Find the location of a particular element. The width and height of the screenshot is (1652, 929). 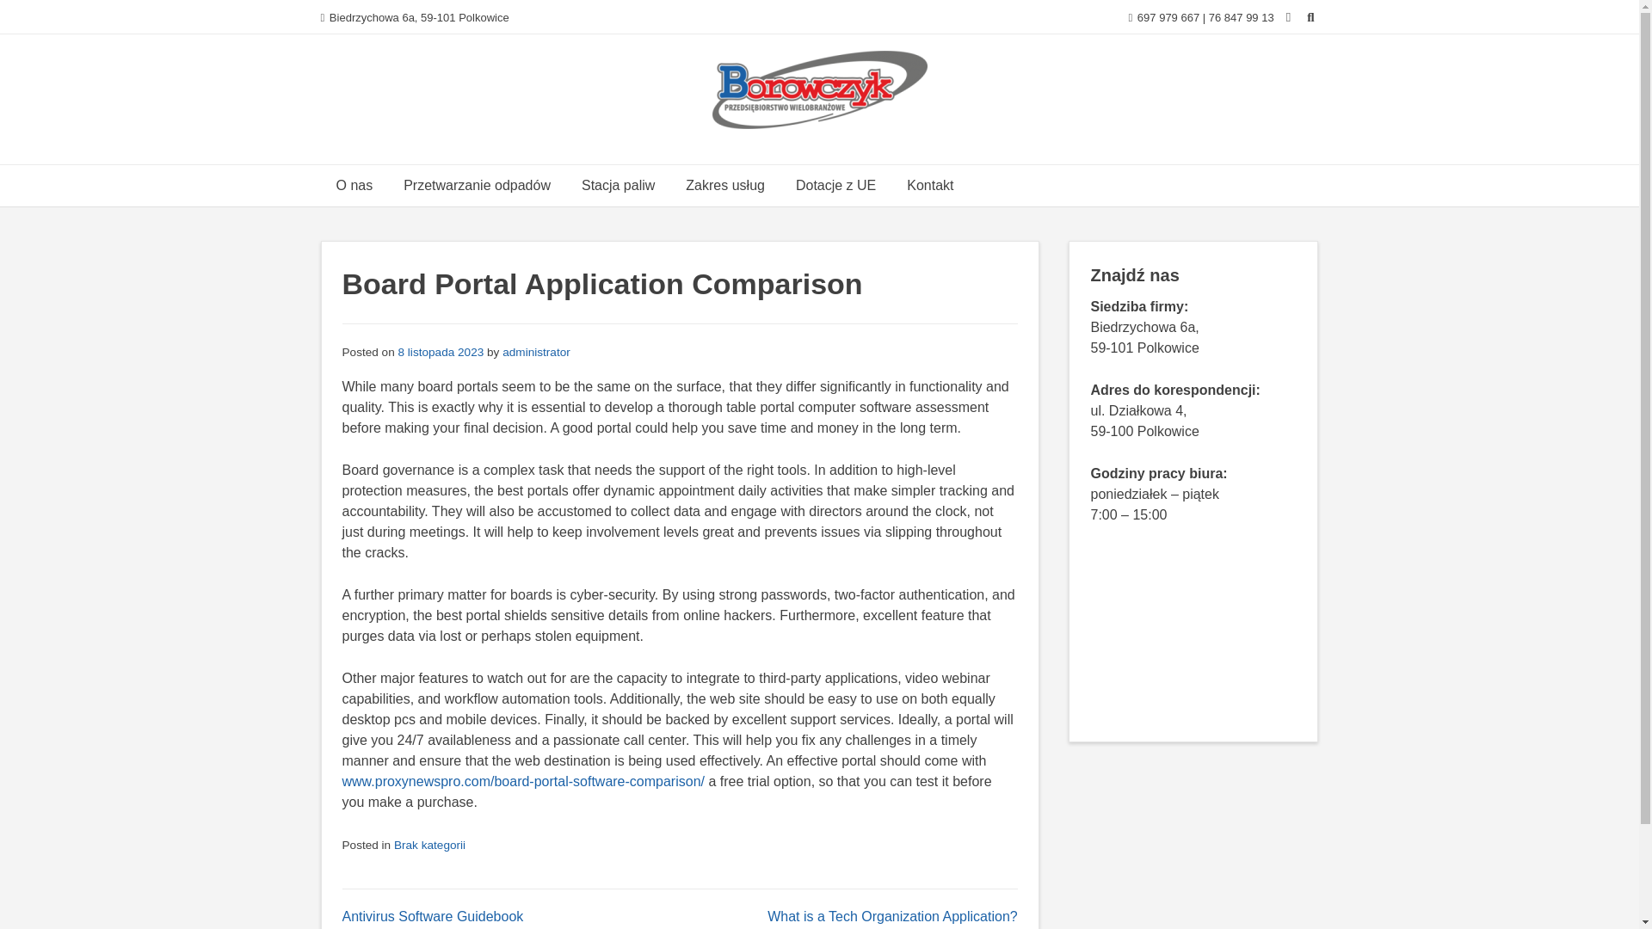

Szukaj is located at coordinates (29, 15).